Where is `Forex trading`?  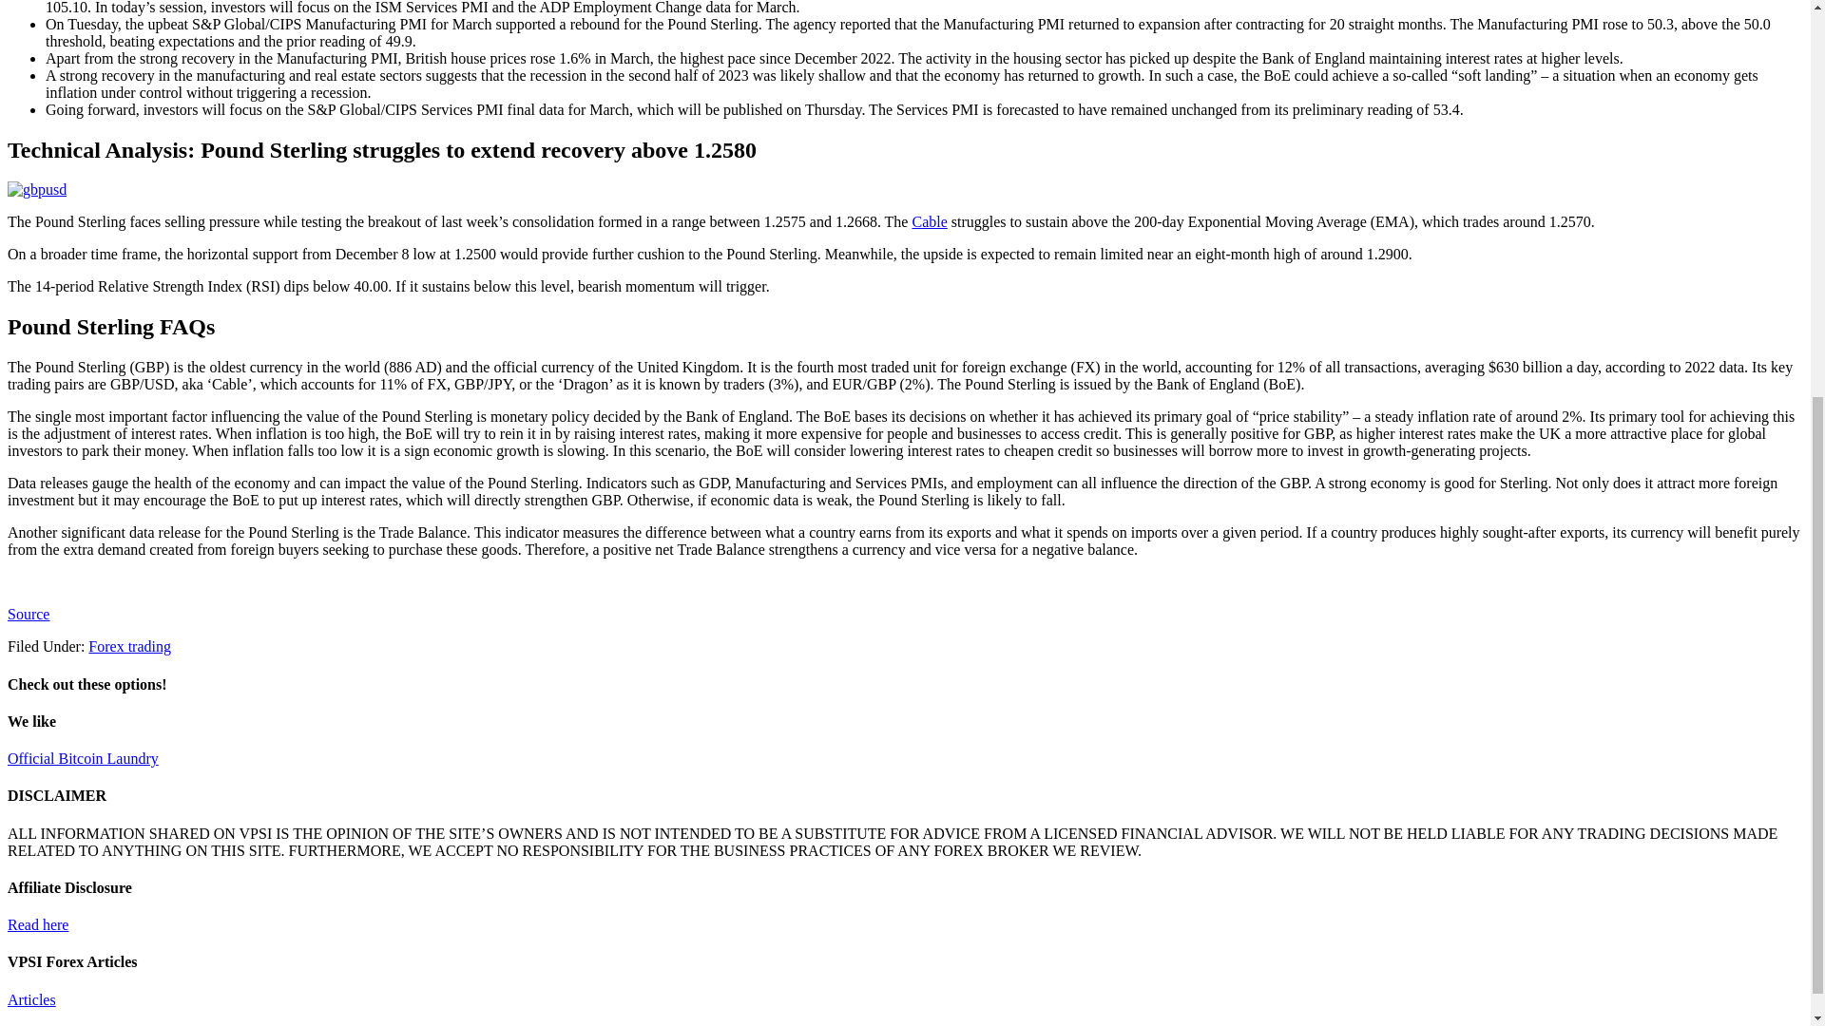 Forex trading is located at coordinates (129, 646).